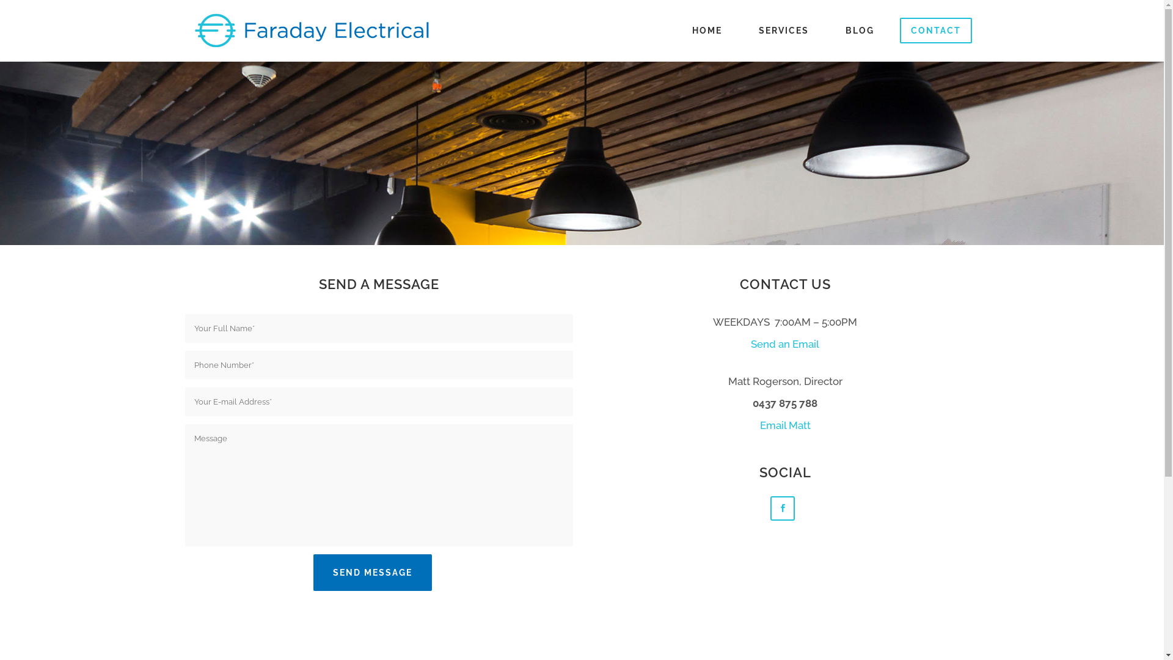 The image size is (1173, 660). Describe the element at coordinates (860, 31) in the screenshot. I see `BLOG` at that location.